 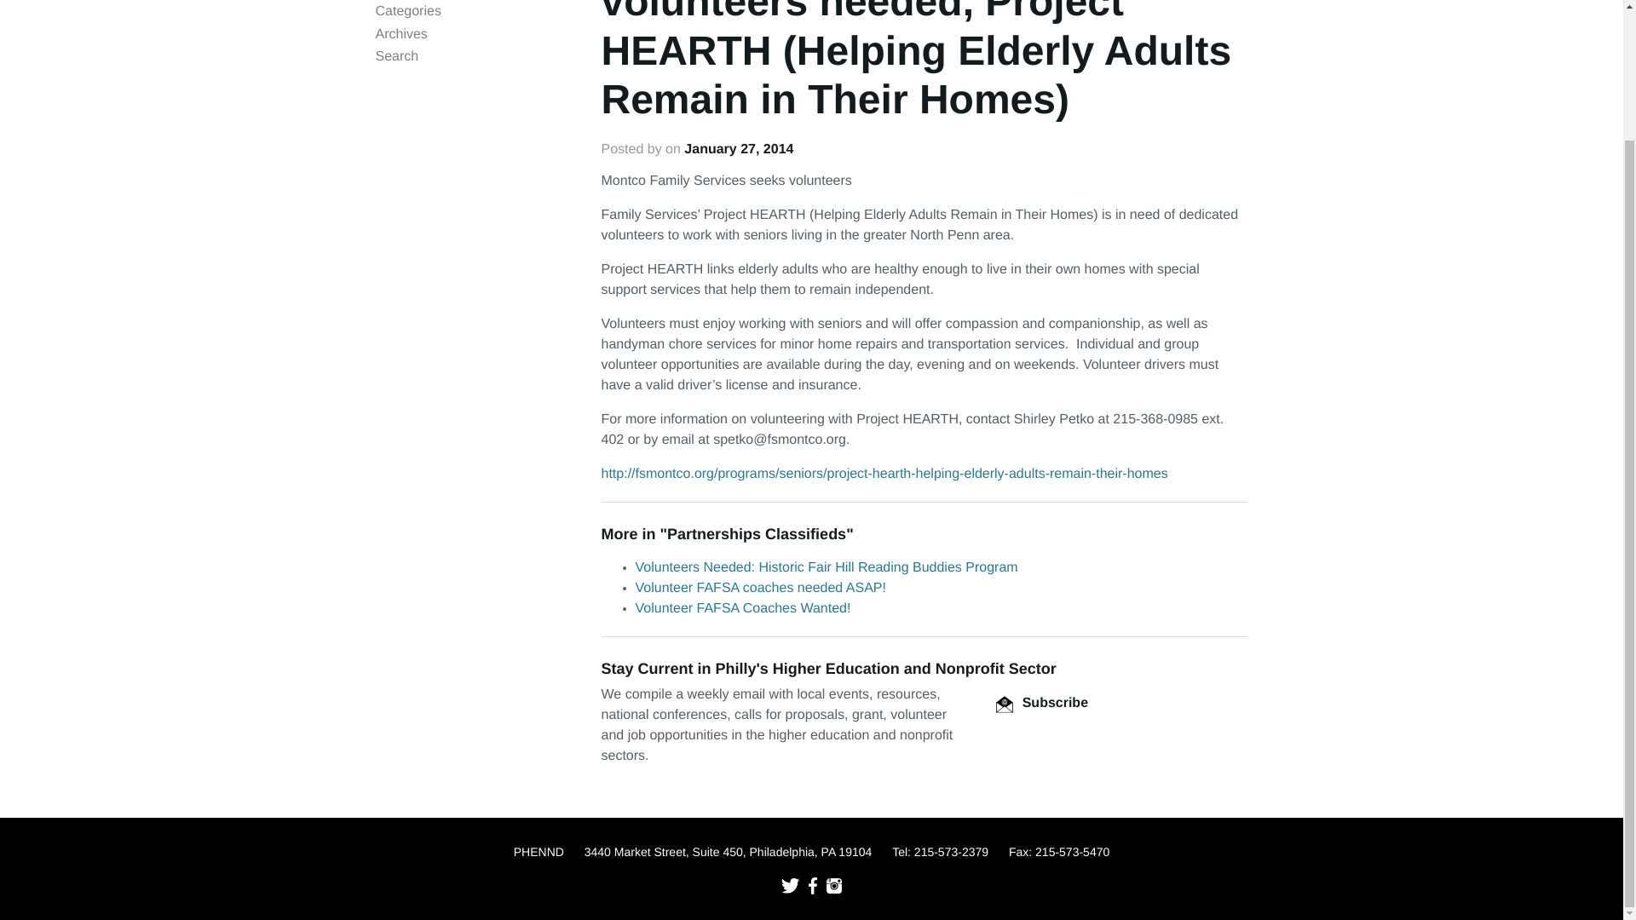 I want to click on Volunteer FAFSA Coaches Wanted!, so click(x=743, y=608).